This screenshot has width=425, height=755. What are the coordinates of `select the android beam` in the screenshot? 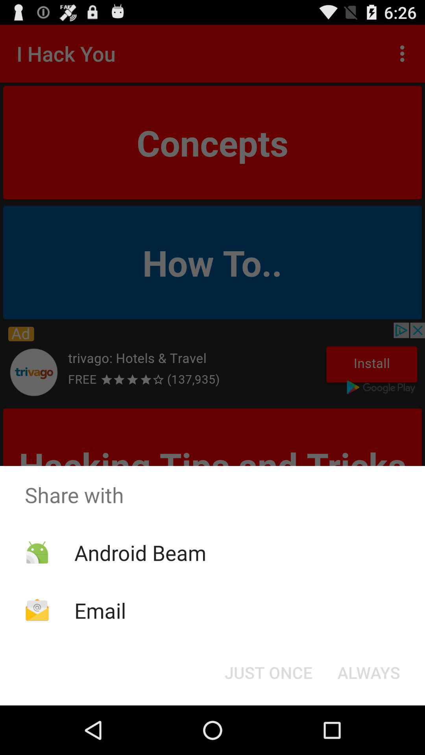 It's located at (140, 552).